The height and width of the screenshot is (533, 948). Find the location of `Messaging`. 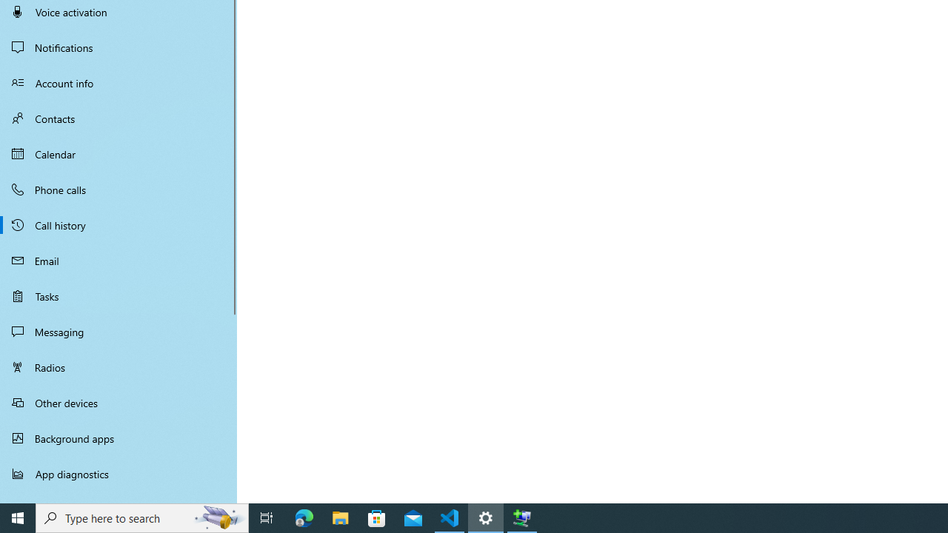

Messaging is located at coordinates (118, 332).